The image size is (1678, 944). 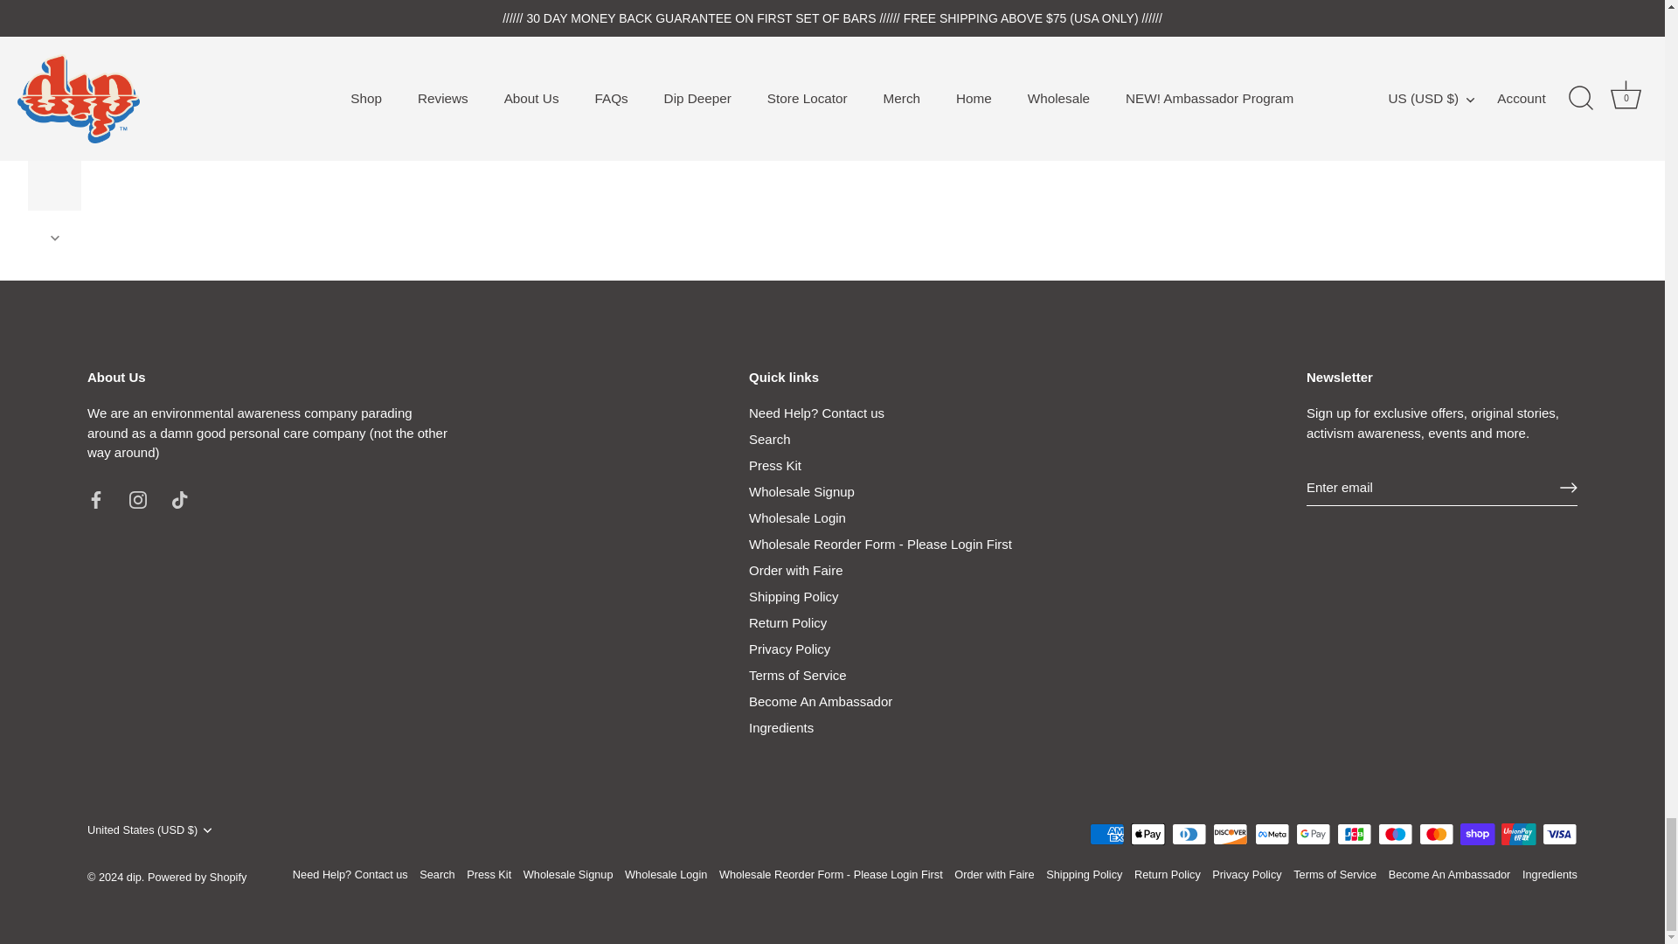 What do you see at coordinates (1313, 834) in the screenshot?
I see `Google Pay` at bounding box center [1313, 834].